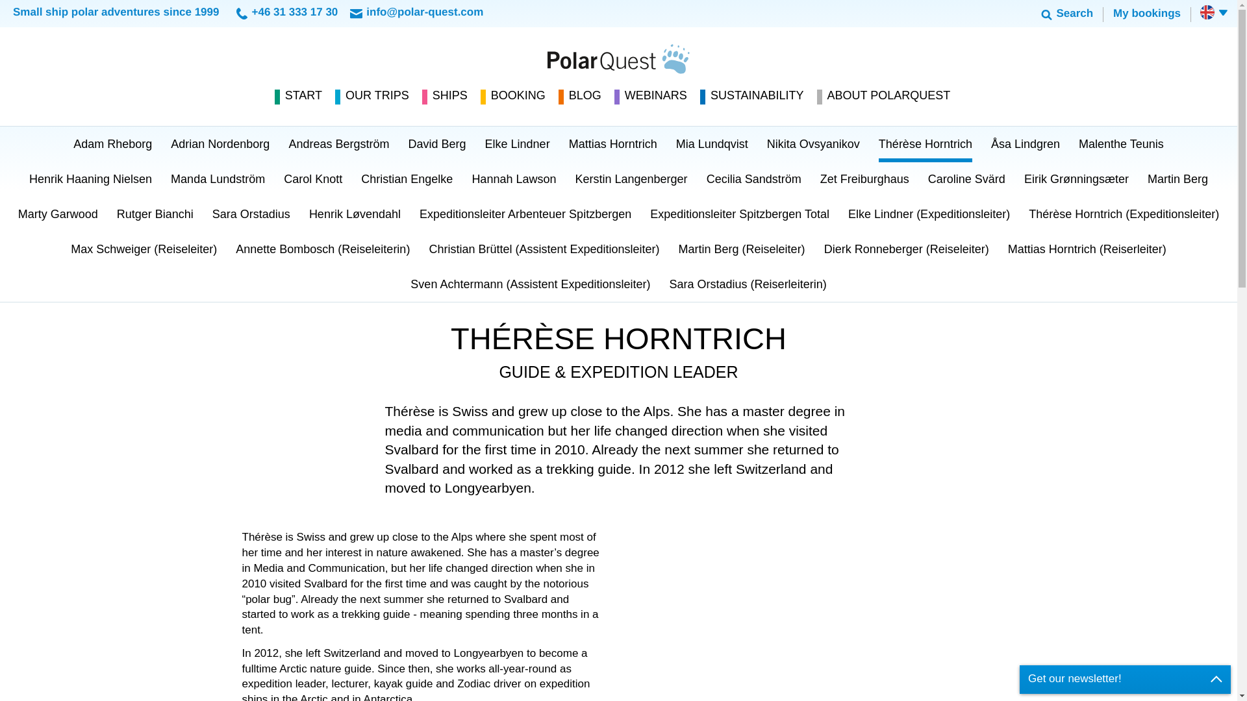 The image size is (1247, 701). What do you see at coordinates (513, 179) in the screenshot?
I see `Hannah Lawson` at bounding box center [513, 179].